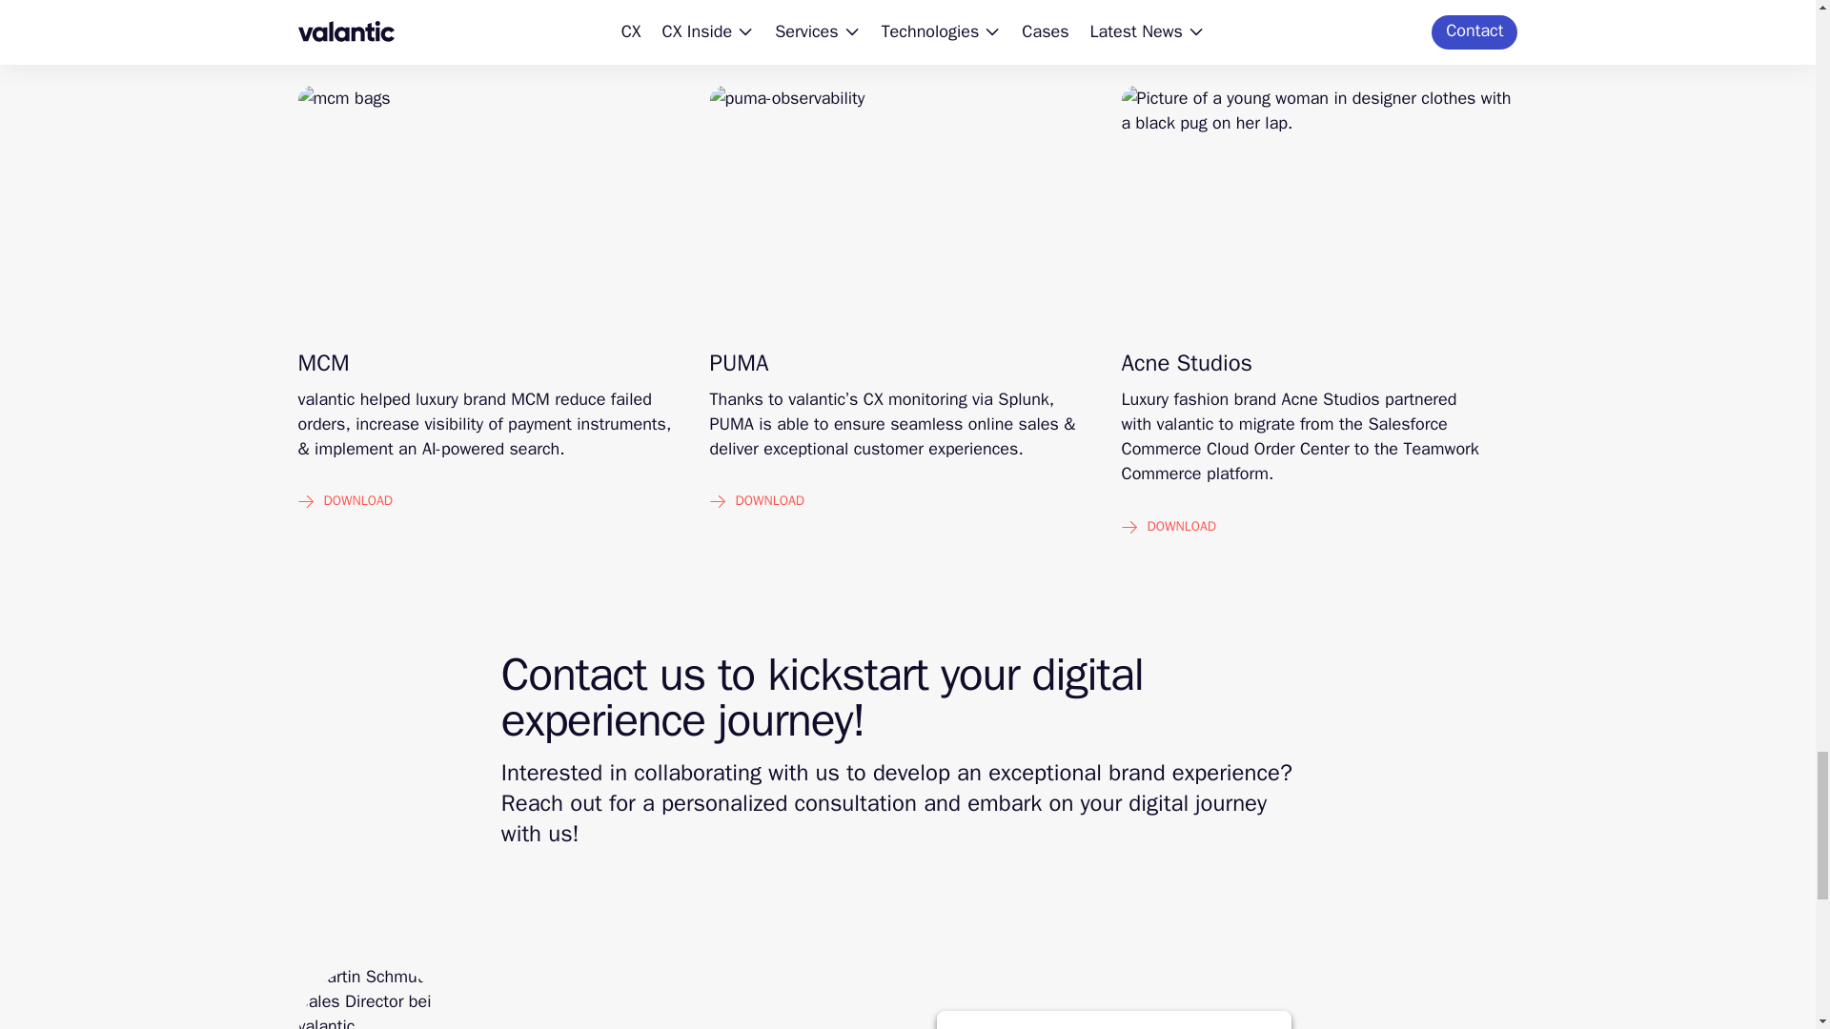 Image resolution: width=1830 pixels, height=1029 pixels. Describe the element at coordinates (495, 209) in the screenshot. I see `mcm-search` at that location.